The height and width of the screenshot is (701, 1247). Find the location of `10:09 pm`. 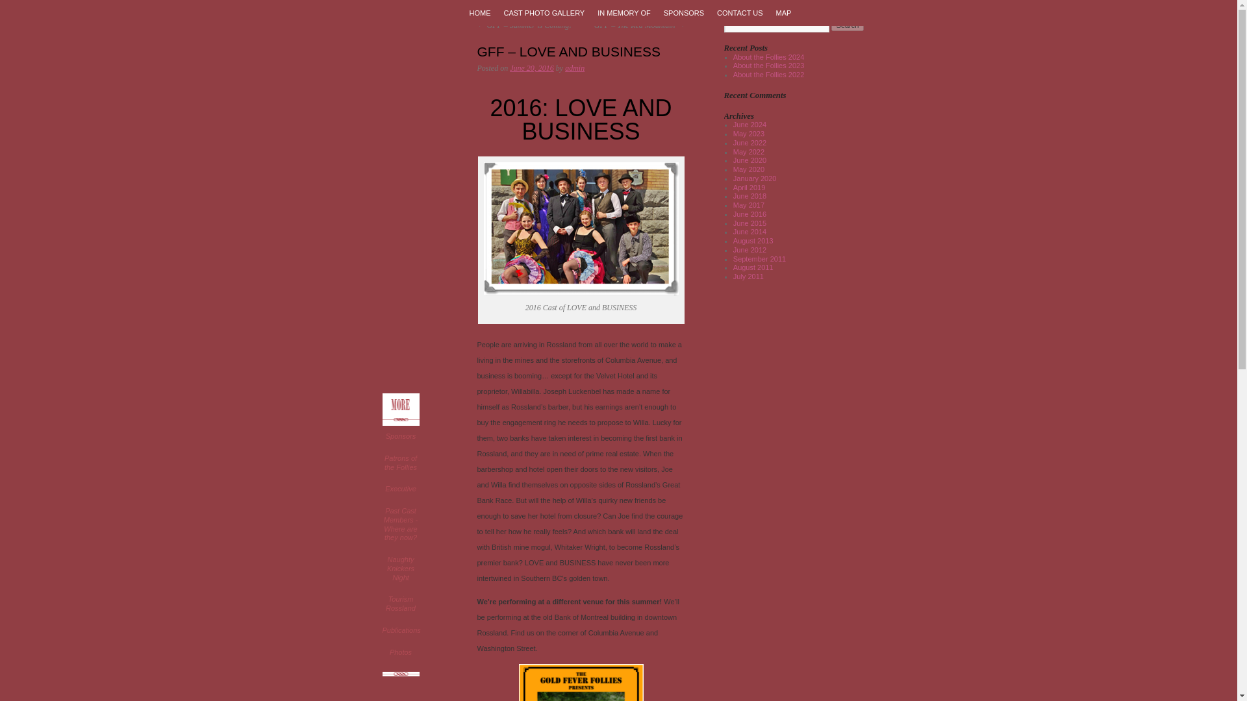

10:09 pm is located at coordinates (531, 68).